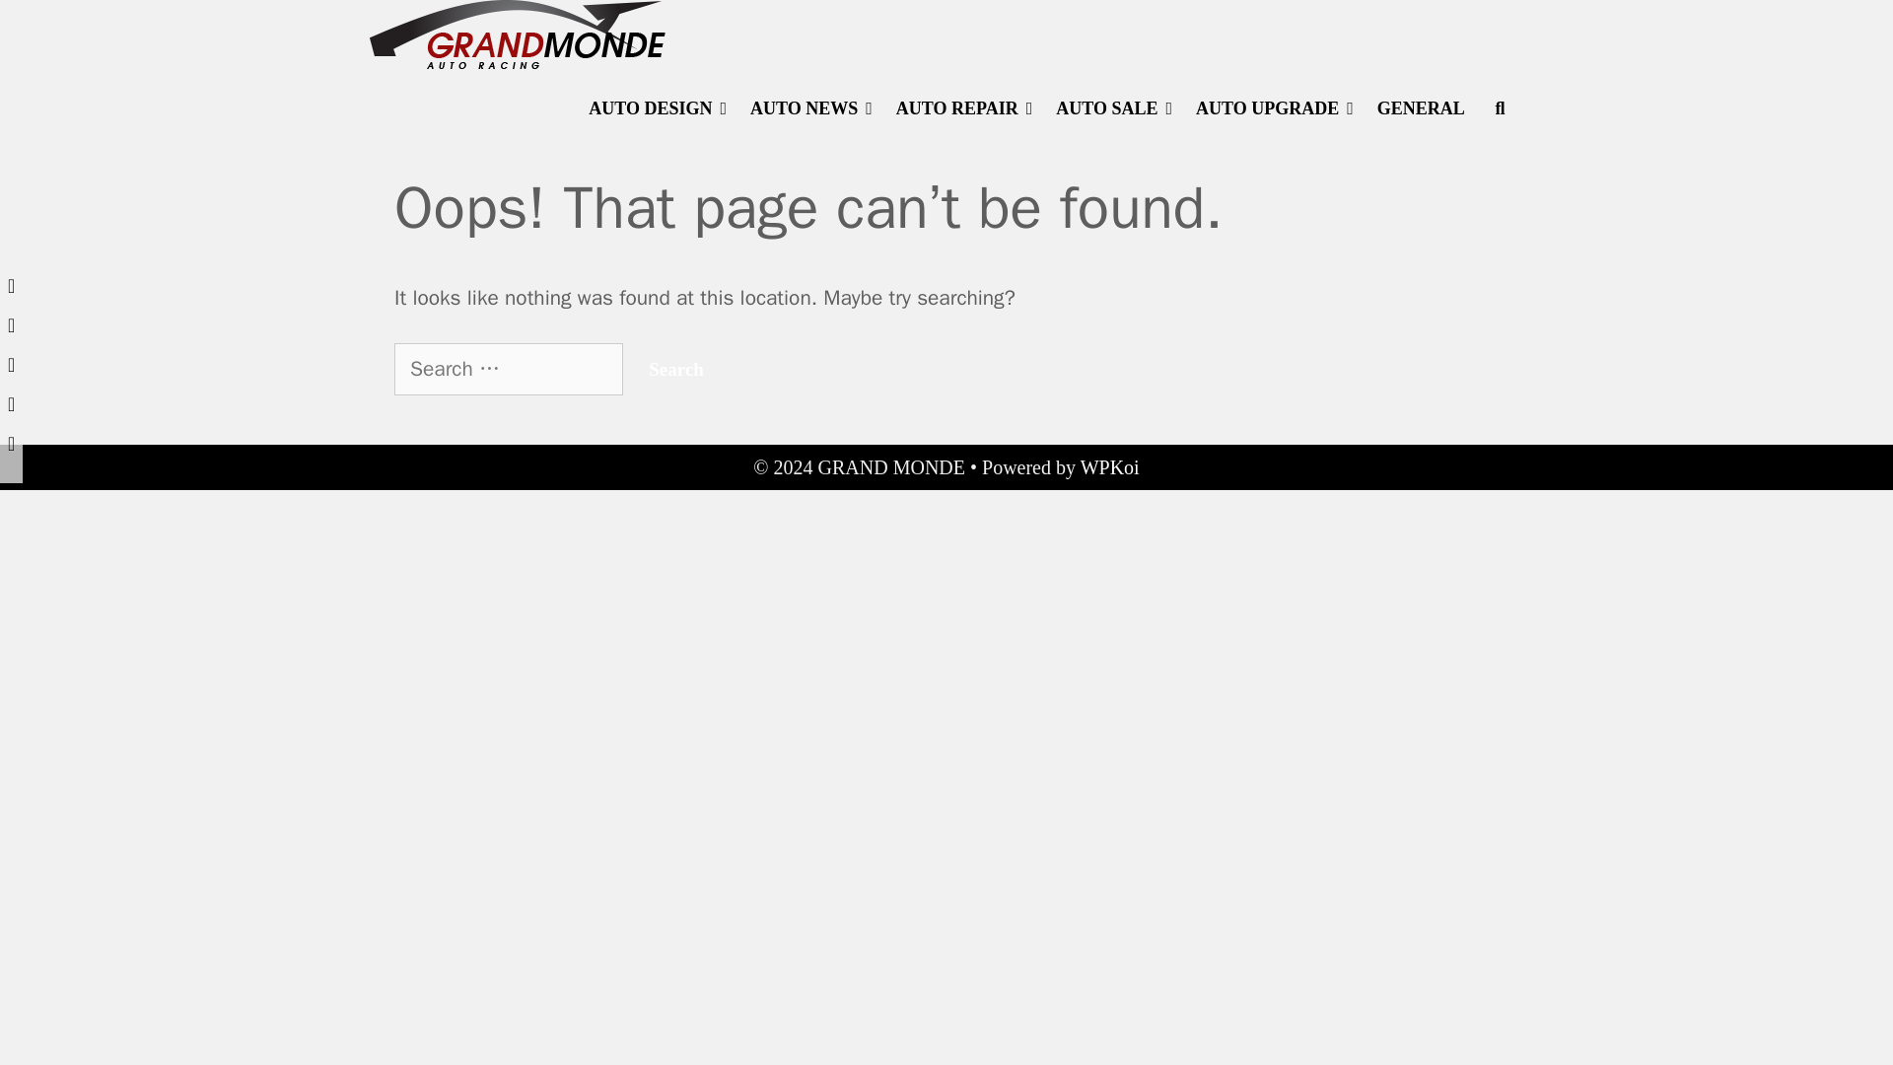 The height and width of the screenshot is (1065, 1893). Describe the element at coordinates (473, 39) in the screenshot. I see `Search` at that location.